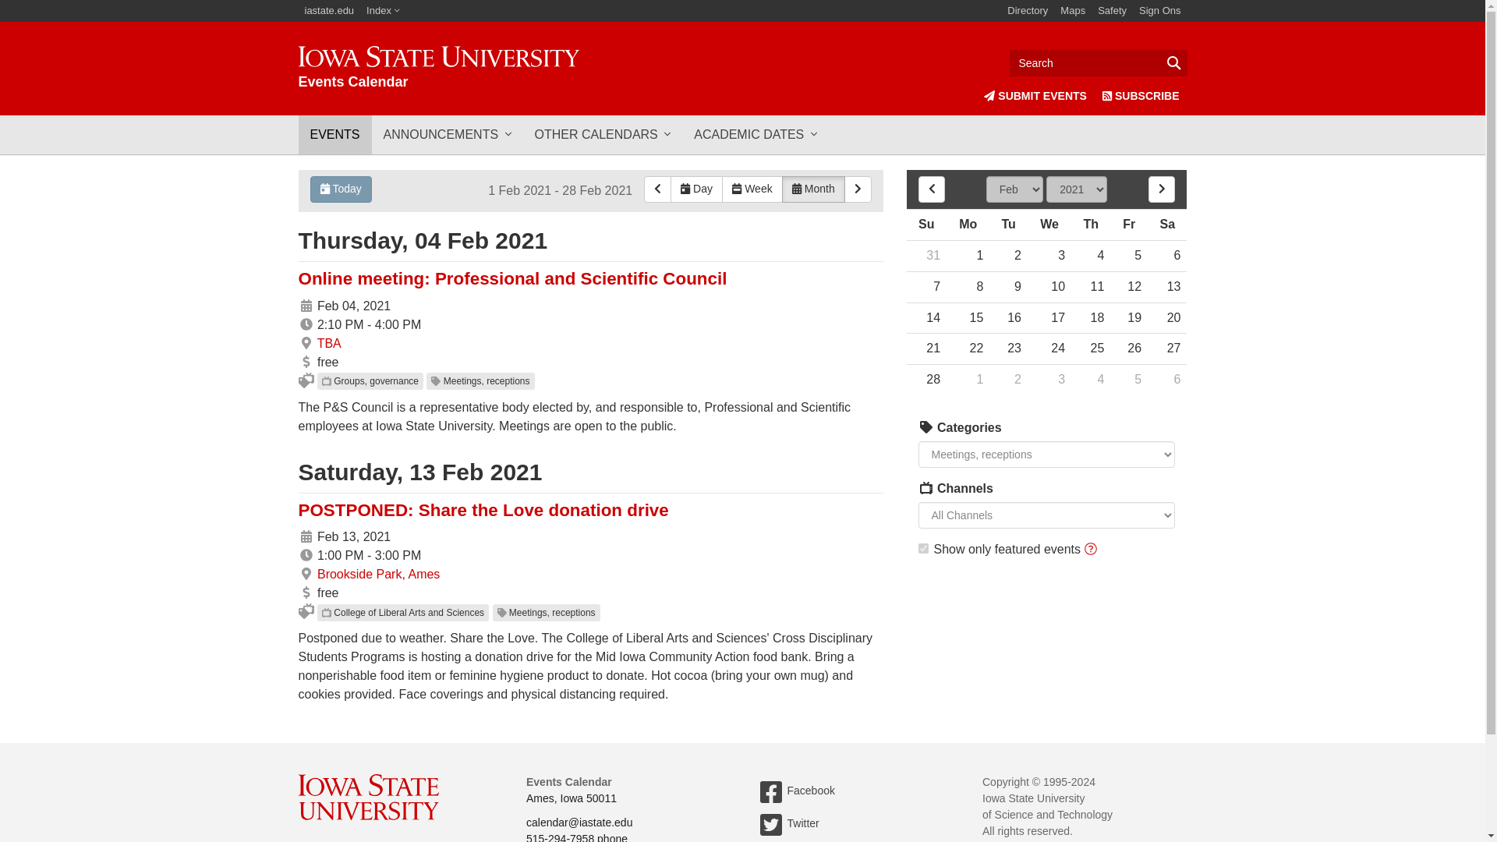 This screenshot has width=1497, height=842. I want to click on Safety, so click(1112, 11).